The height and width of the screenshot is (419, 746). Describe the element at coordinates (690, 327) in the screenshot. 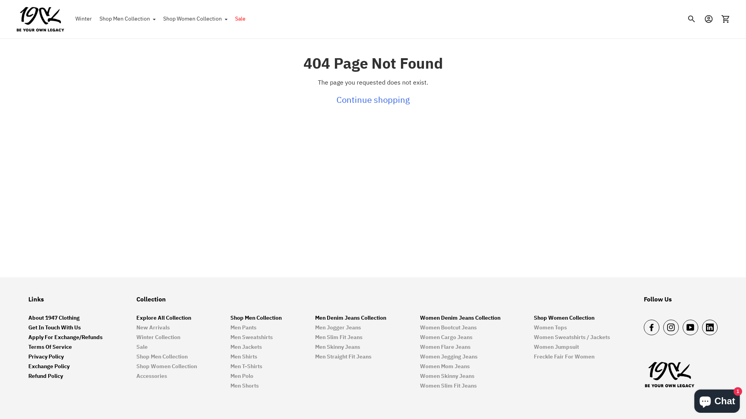

I see `YouTube` at that location.